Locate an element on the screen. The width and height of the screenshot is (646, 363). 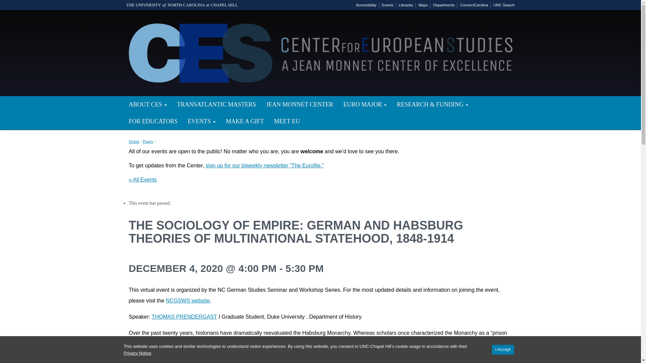
Maps is located at coordinates (423, 5).